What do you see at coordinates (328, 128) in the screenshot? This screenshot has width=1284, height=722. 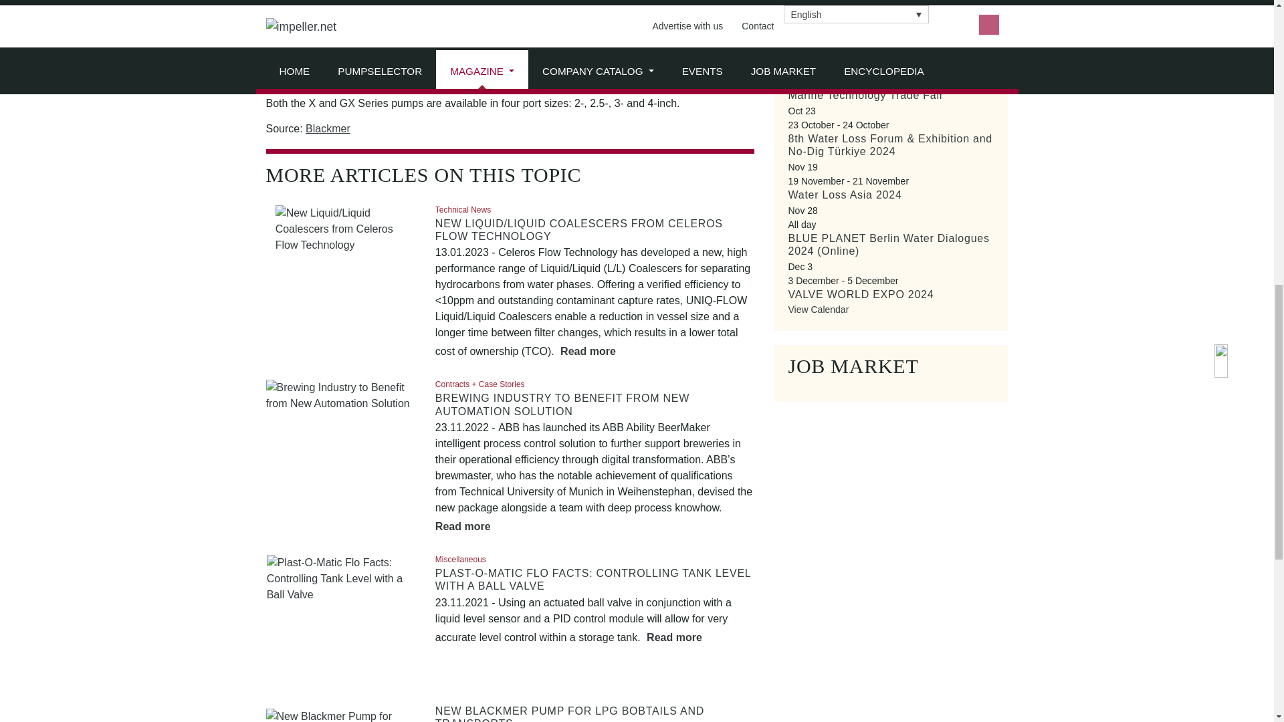 I see `Blackmer` at bounding box center [328, 128].